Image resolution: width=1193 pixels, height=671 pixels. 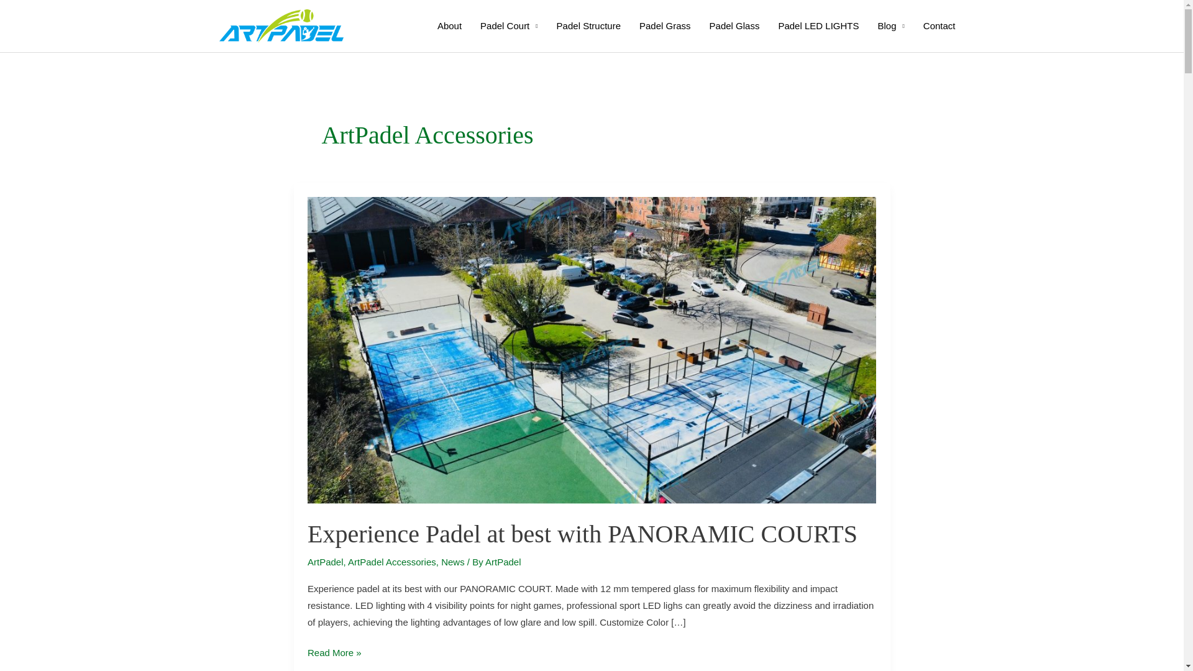 What do you see at coordinates (503, 562) in the screenshot?
I see `View all posts by ArtPadel` at bounding box center [503, 562].